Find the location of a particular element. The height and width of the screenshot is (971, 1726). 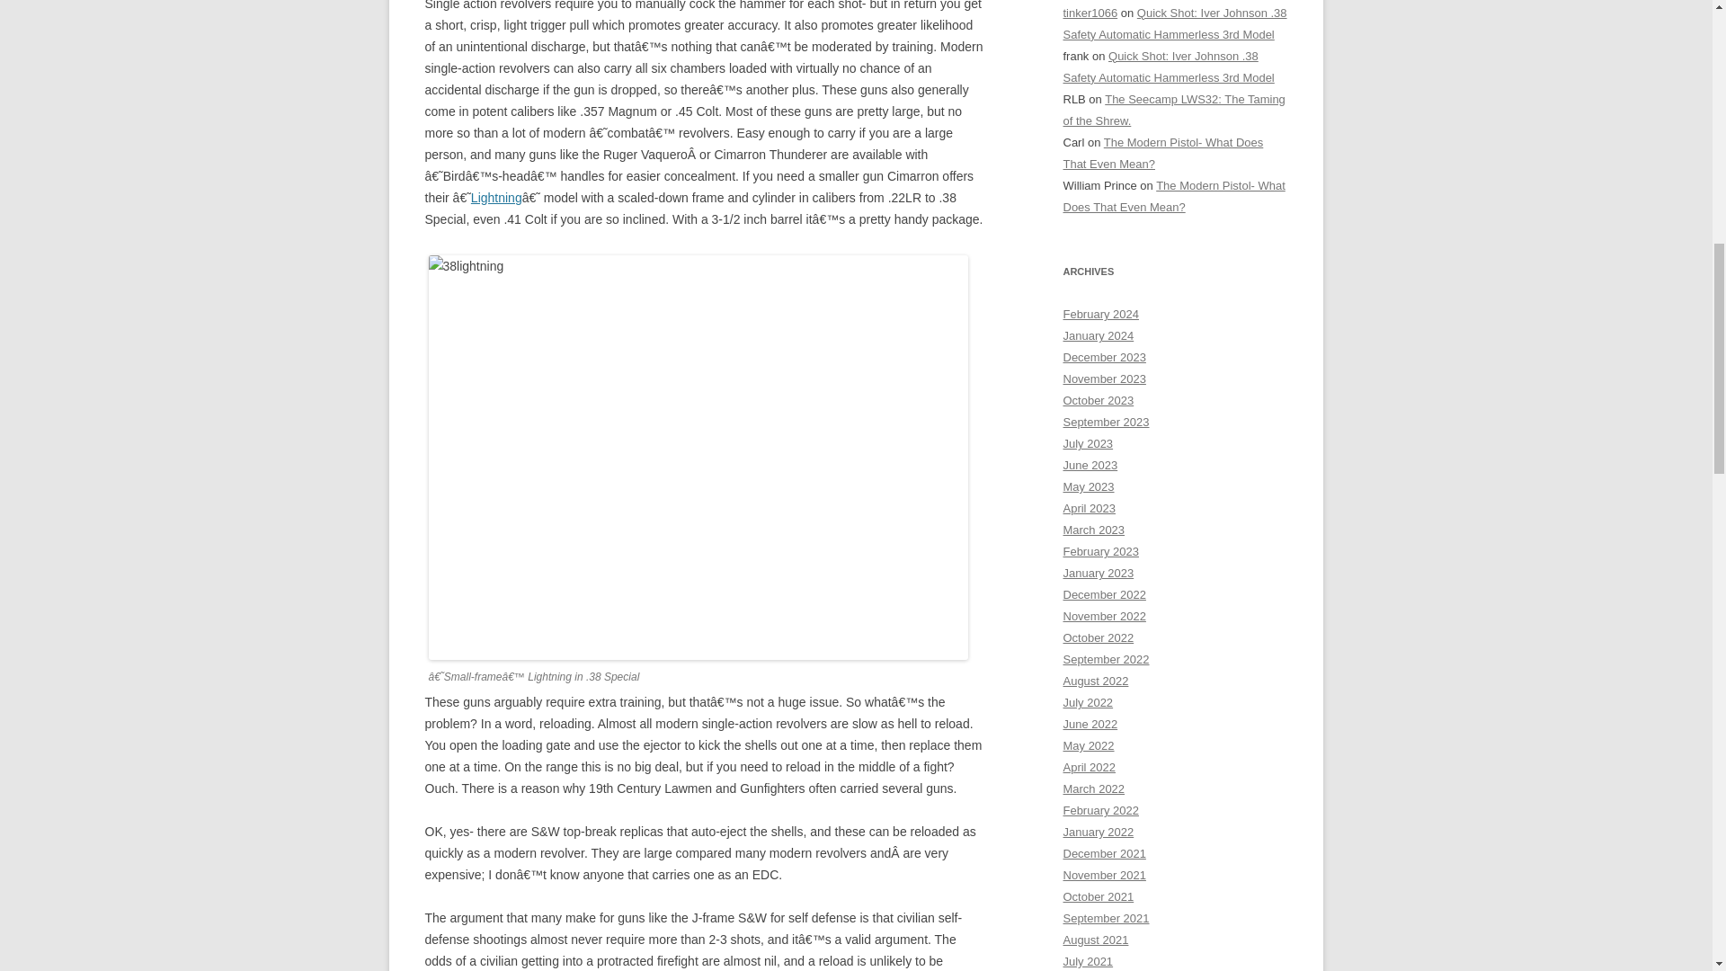

December 2023 is located at coordinates (1104, 357).